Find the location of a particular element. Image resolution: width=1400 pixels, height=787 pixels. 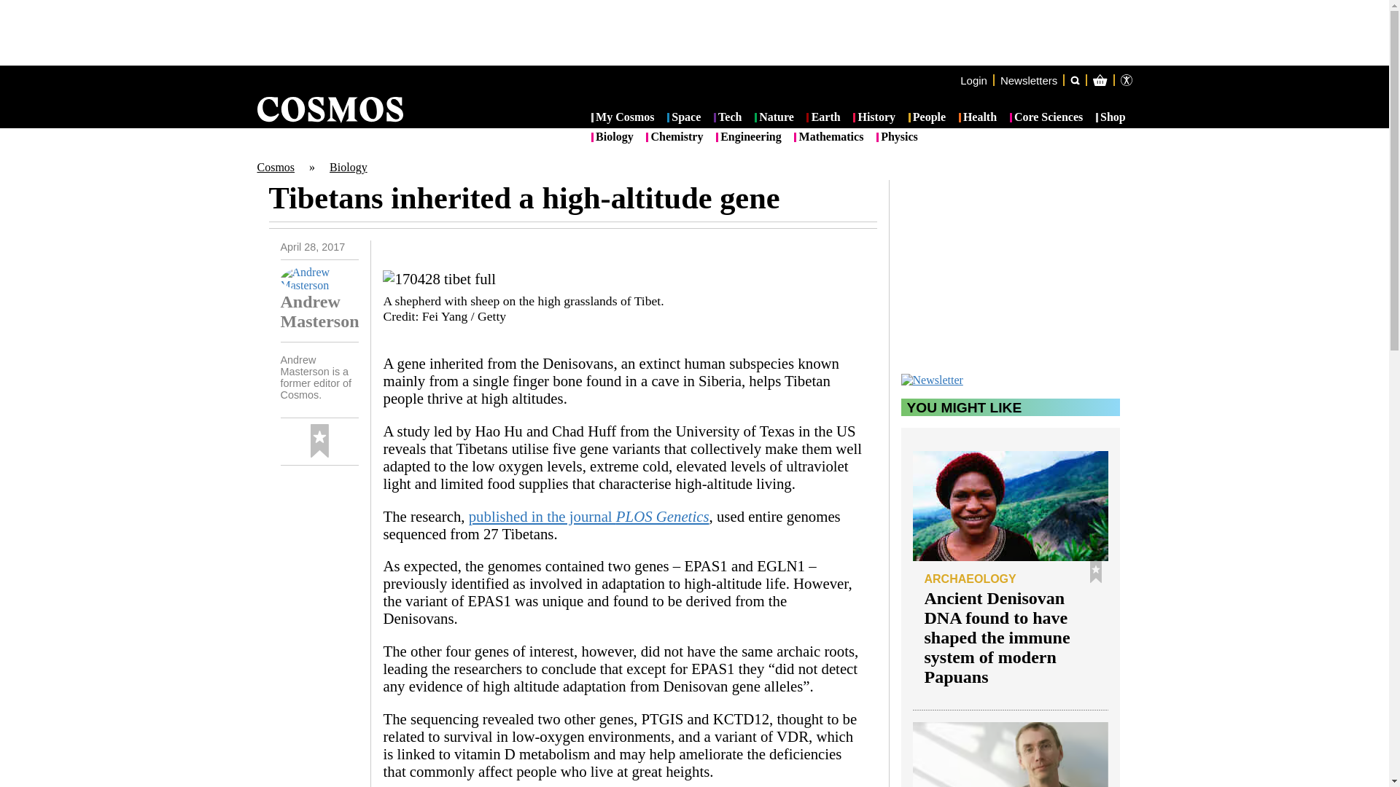

Earth is located at coordinates (822, 118).